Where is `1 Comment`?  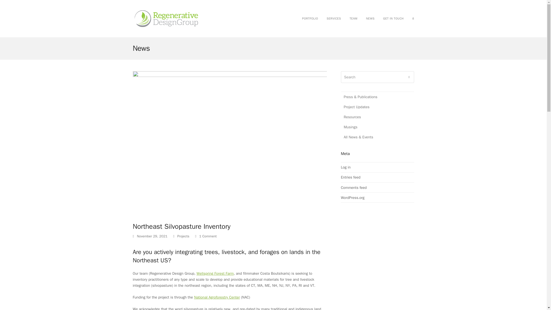
1 Comment is located at coordinates (208, 237).